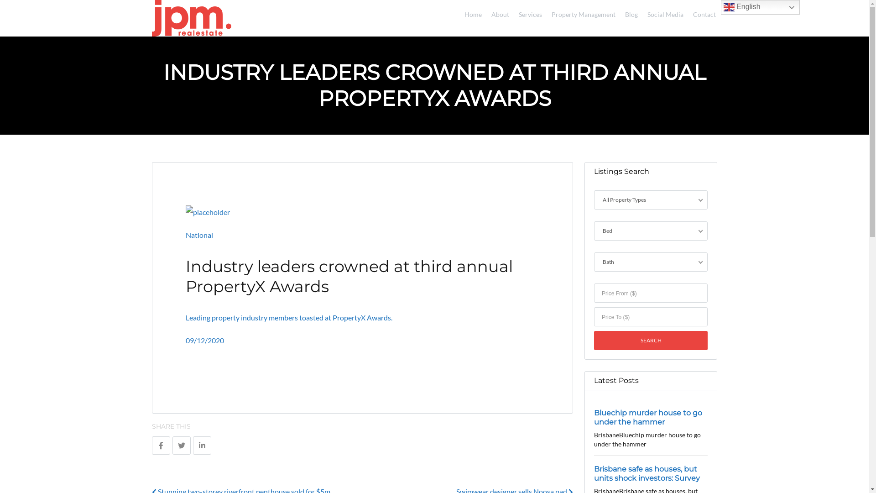  Describe the element at coordinates (581, 13) in the screenshot. I see `Property Management` at that location.